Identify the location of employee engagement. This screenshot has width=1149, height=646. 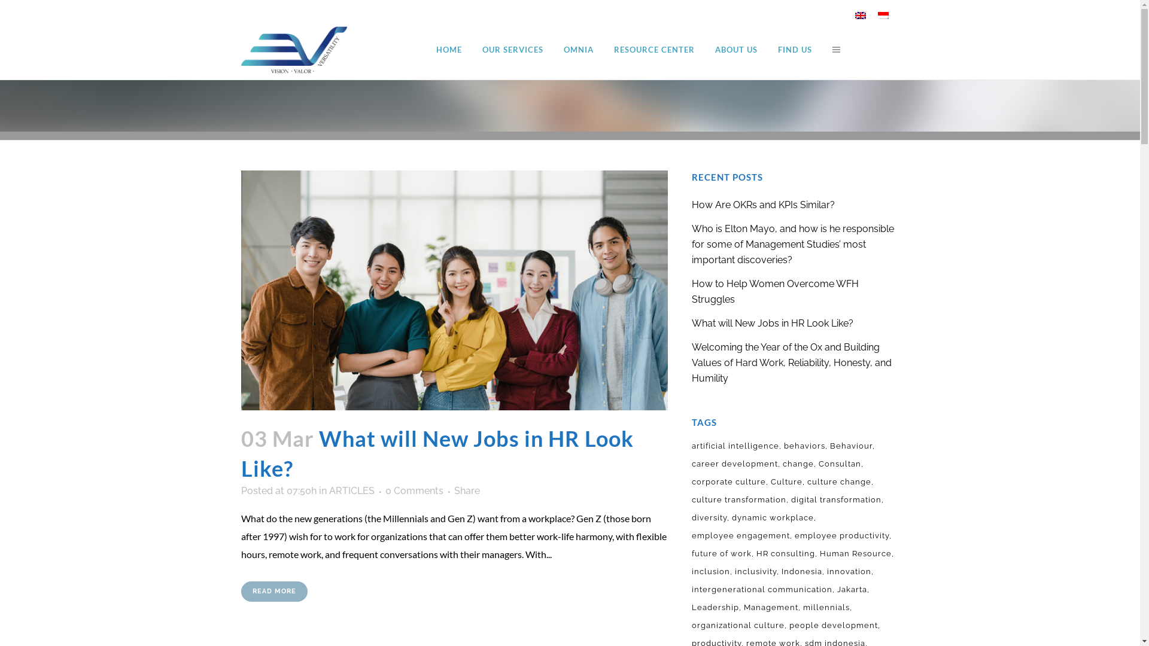
(742, 536).